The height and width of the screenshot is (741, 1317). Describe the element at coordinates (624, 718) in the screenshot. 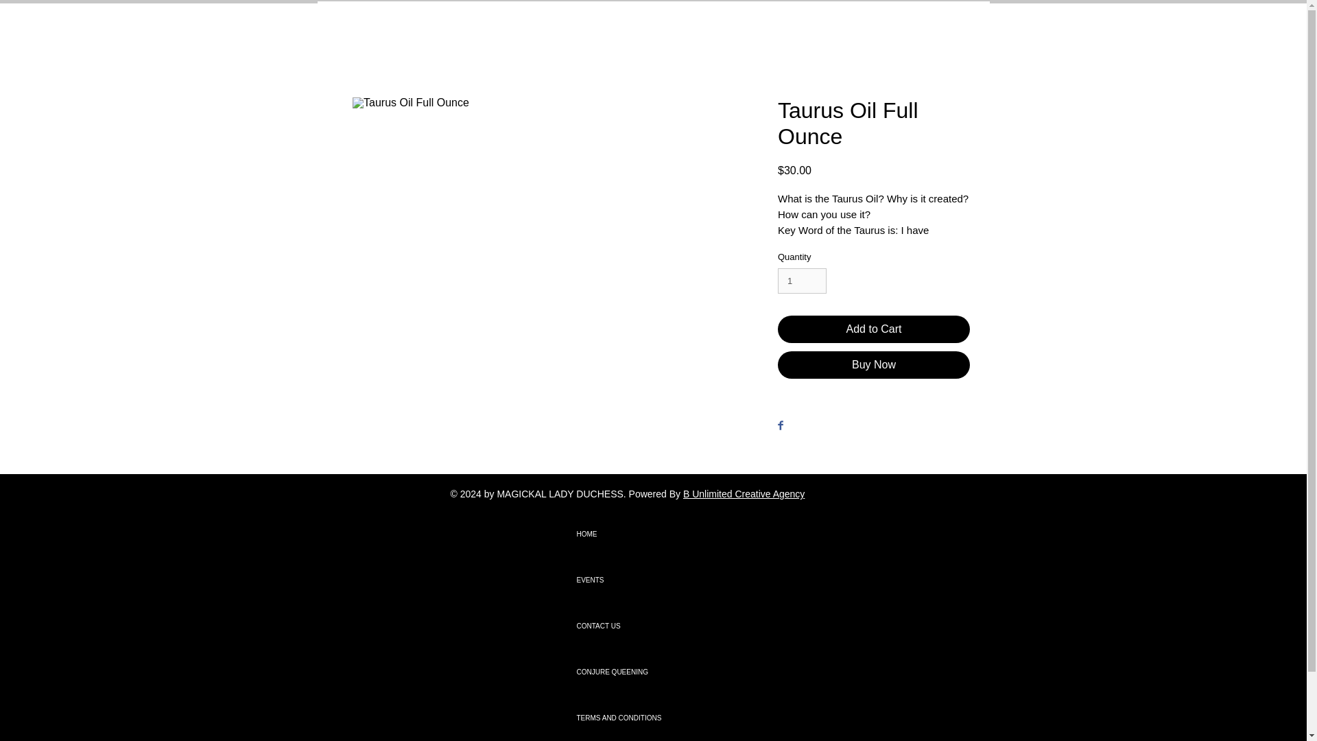

I see `TERMS AND CONDITIONS` at that location.